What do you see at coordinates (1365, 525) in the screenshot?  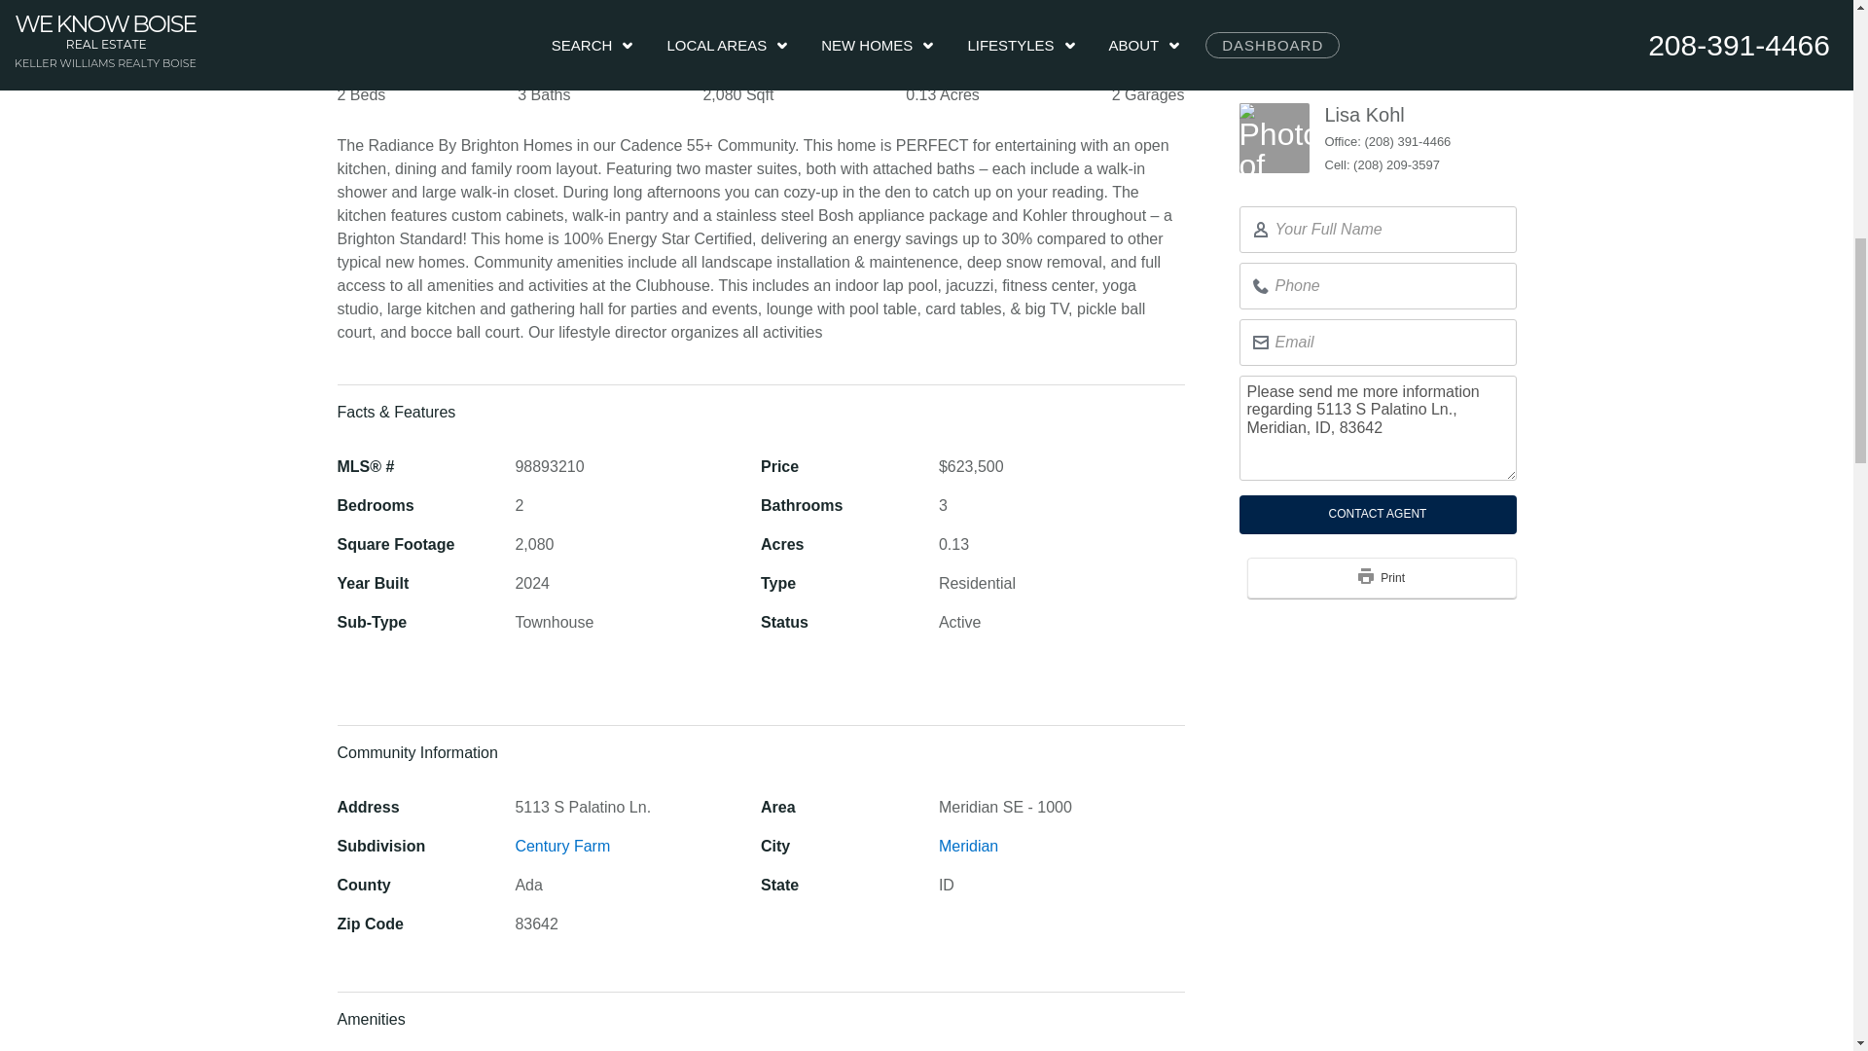 I see `Print This Listing` at bounding box center [1365, 525].